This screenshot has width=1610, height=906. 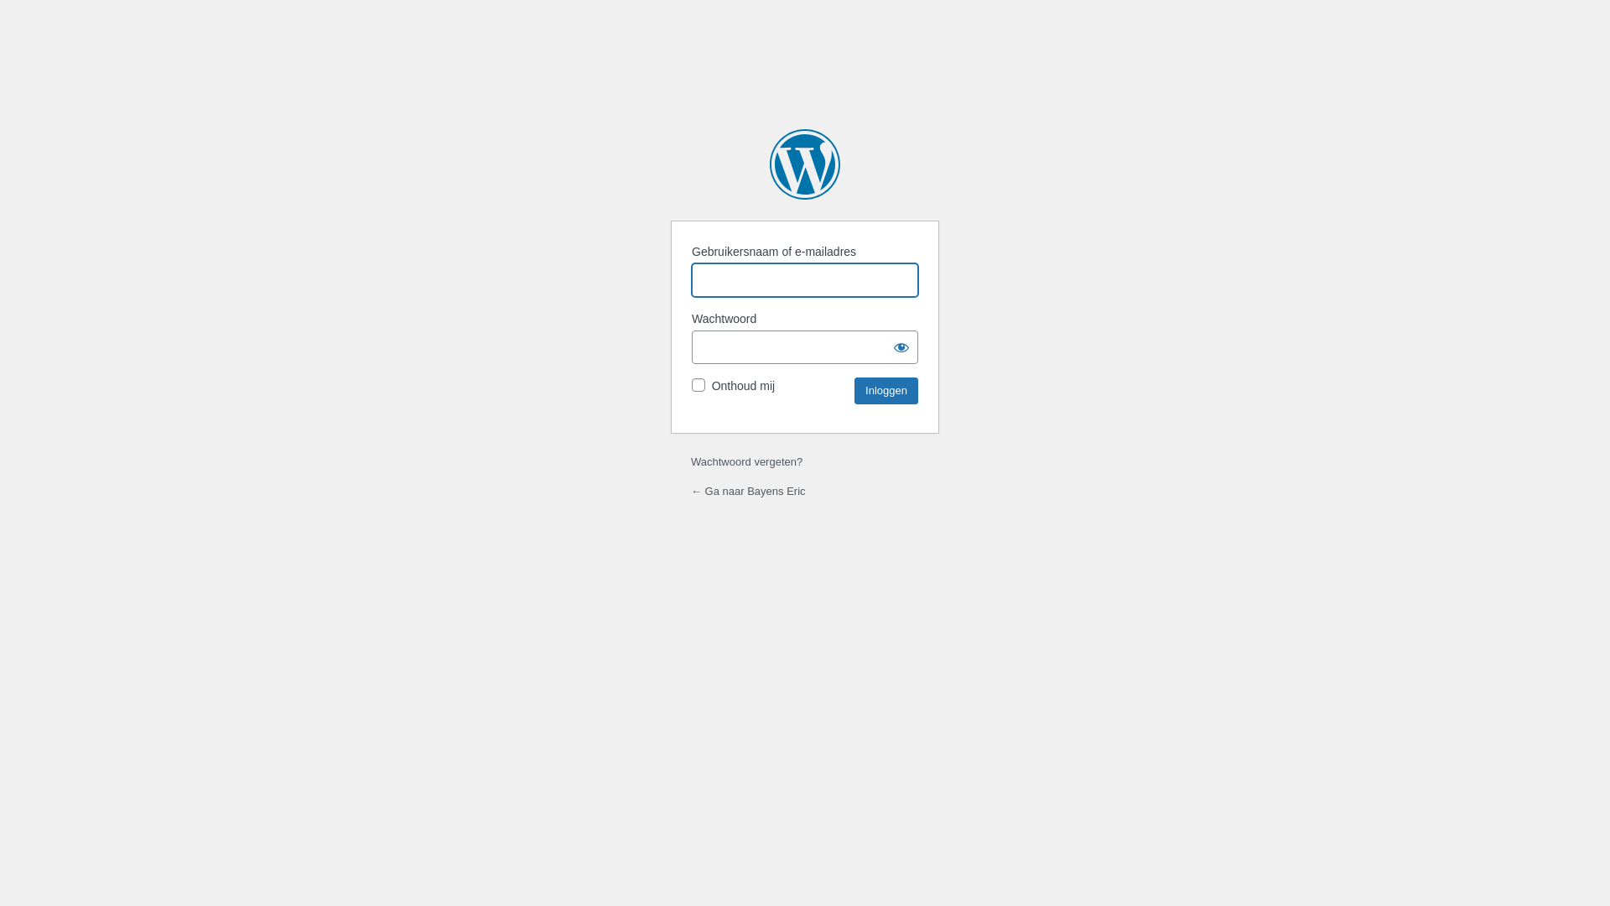 What do you see at coordinates (886, 391) in the screenshot?
I see `Inloggen` at bounding box center [886, 391].